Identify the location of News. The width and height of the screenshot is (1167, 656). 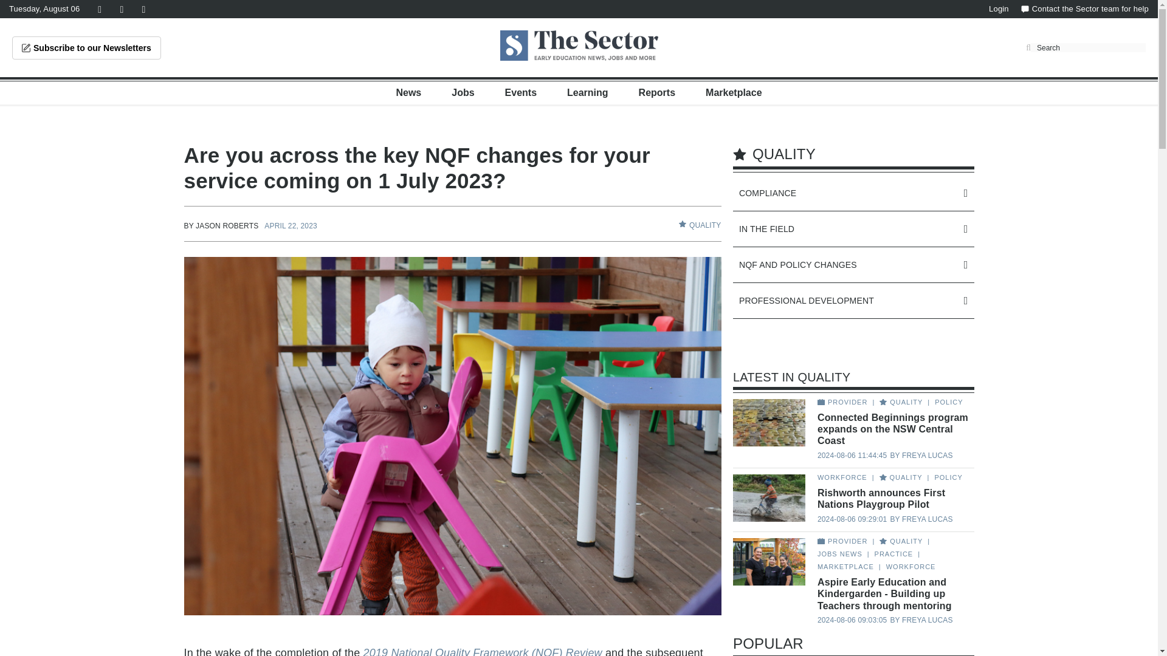
(408, 92).